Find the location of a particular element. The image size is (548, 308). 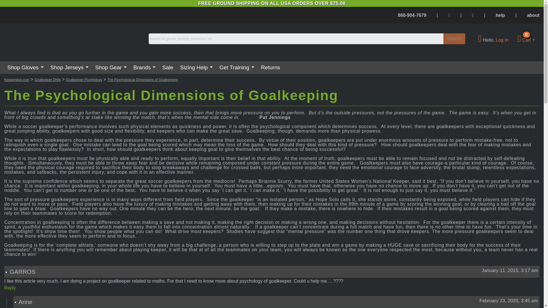

Search is located at coordinates (454, 39).